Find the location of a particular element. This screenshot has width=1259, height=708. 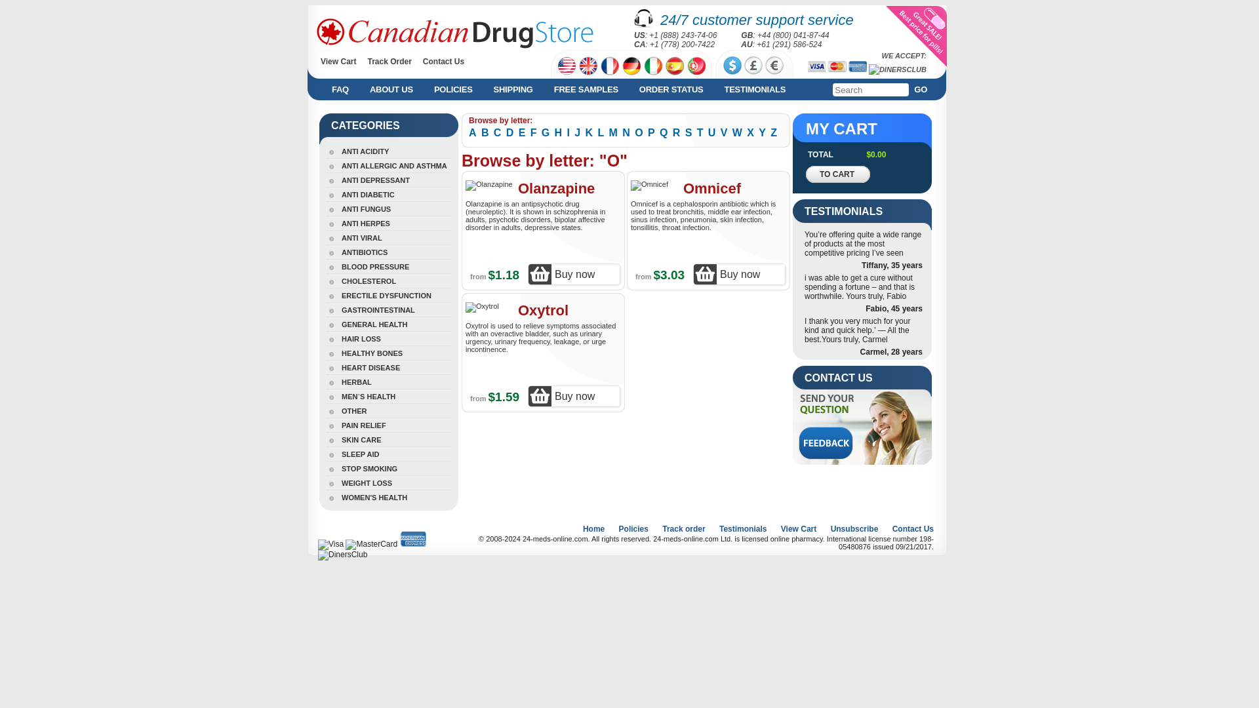

AmEx is located at coordinates (858, 66).